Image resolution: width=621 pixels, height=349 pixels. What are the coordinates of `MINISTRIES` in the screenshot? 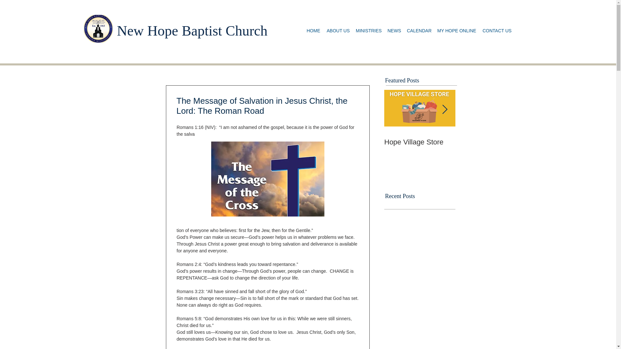 It's located at (368, 31).